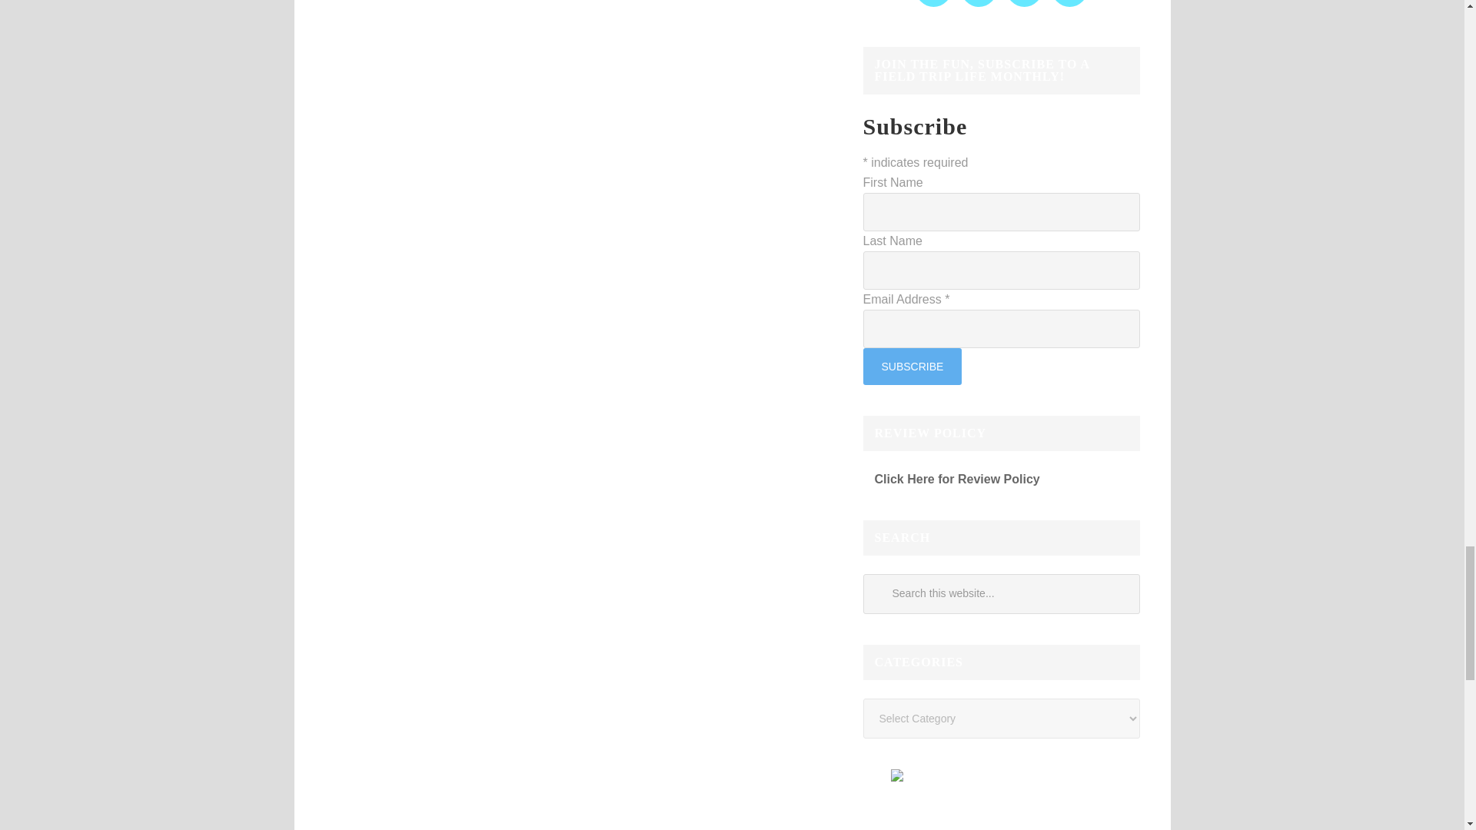 The width and height of the screenshot is (1476, 830). Describe the element at coordinates (912, 366) in the screenshot. I see `Subscribe` at that location.